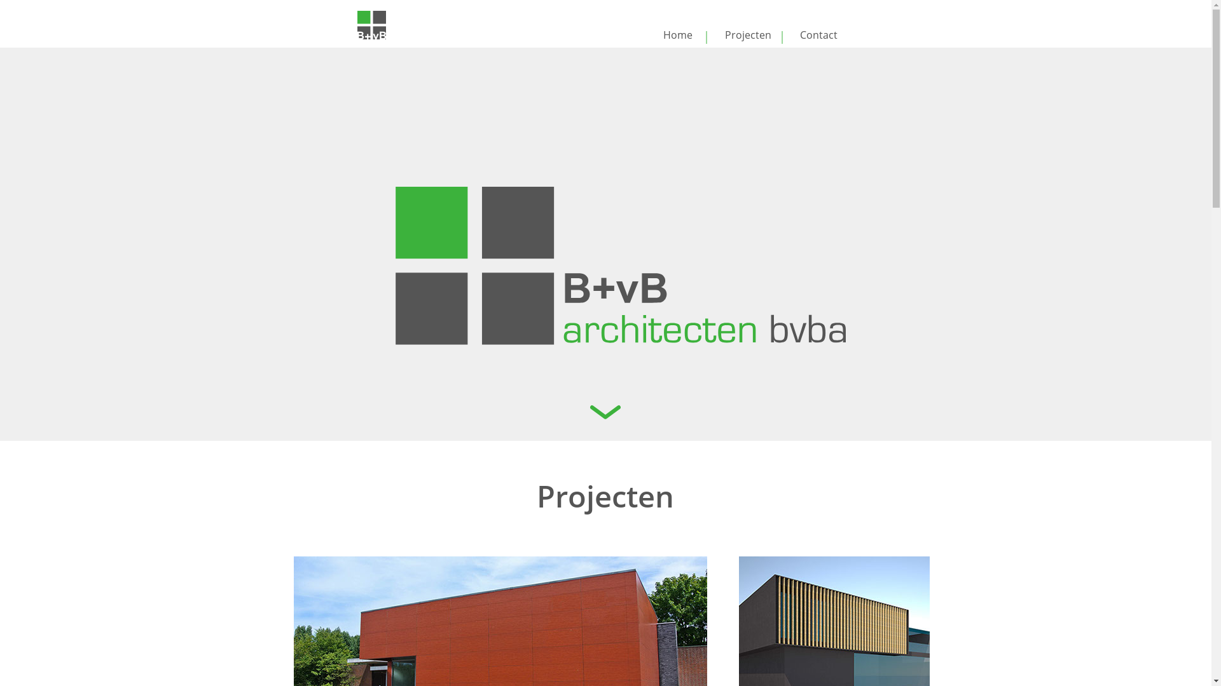  Describe the element at coordinates (819, 36) in the screenshot. I see `Contact` at that location.